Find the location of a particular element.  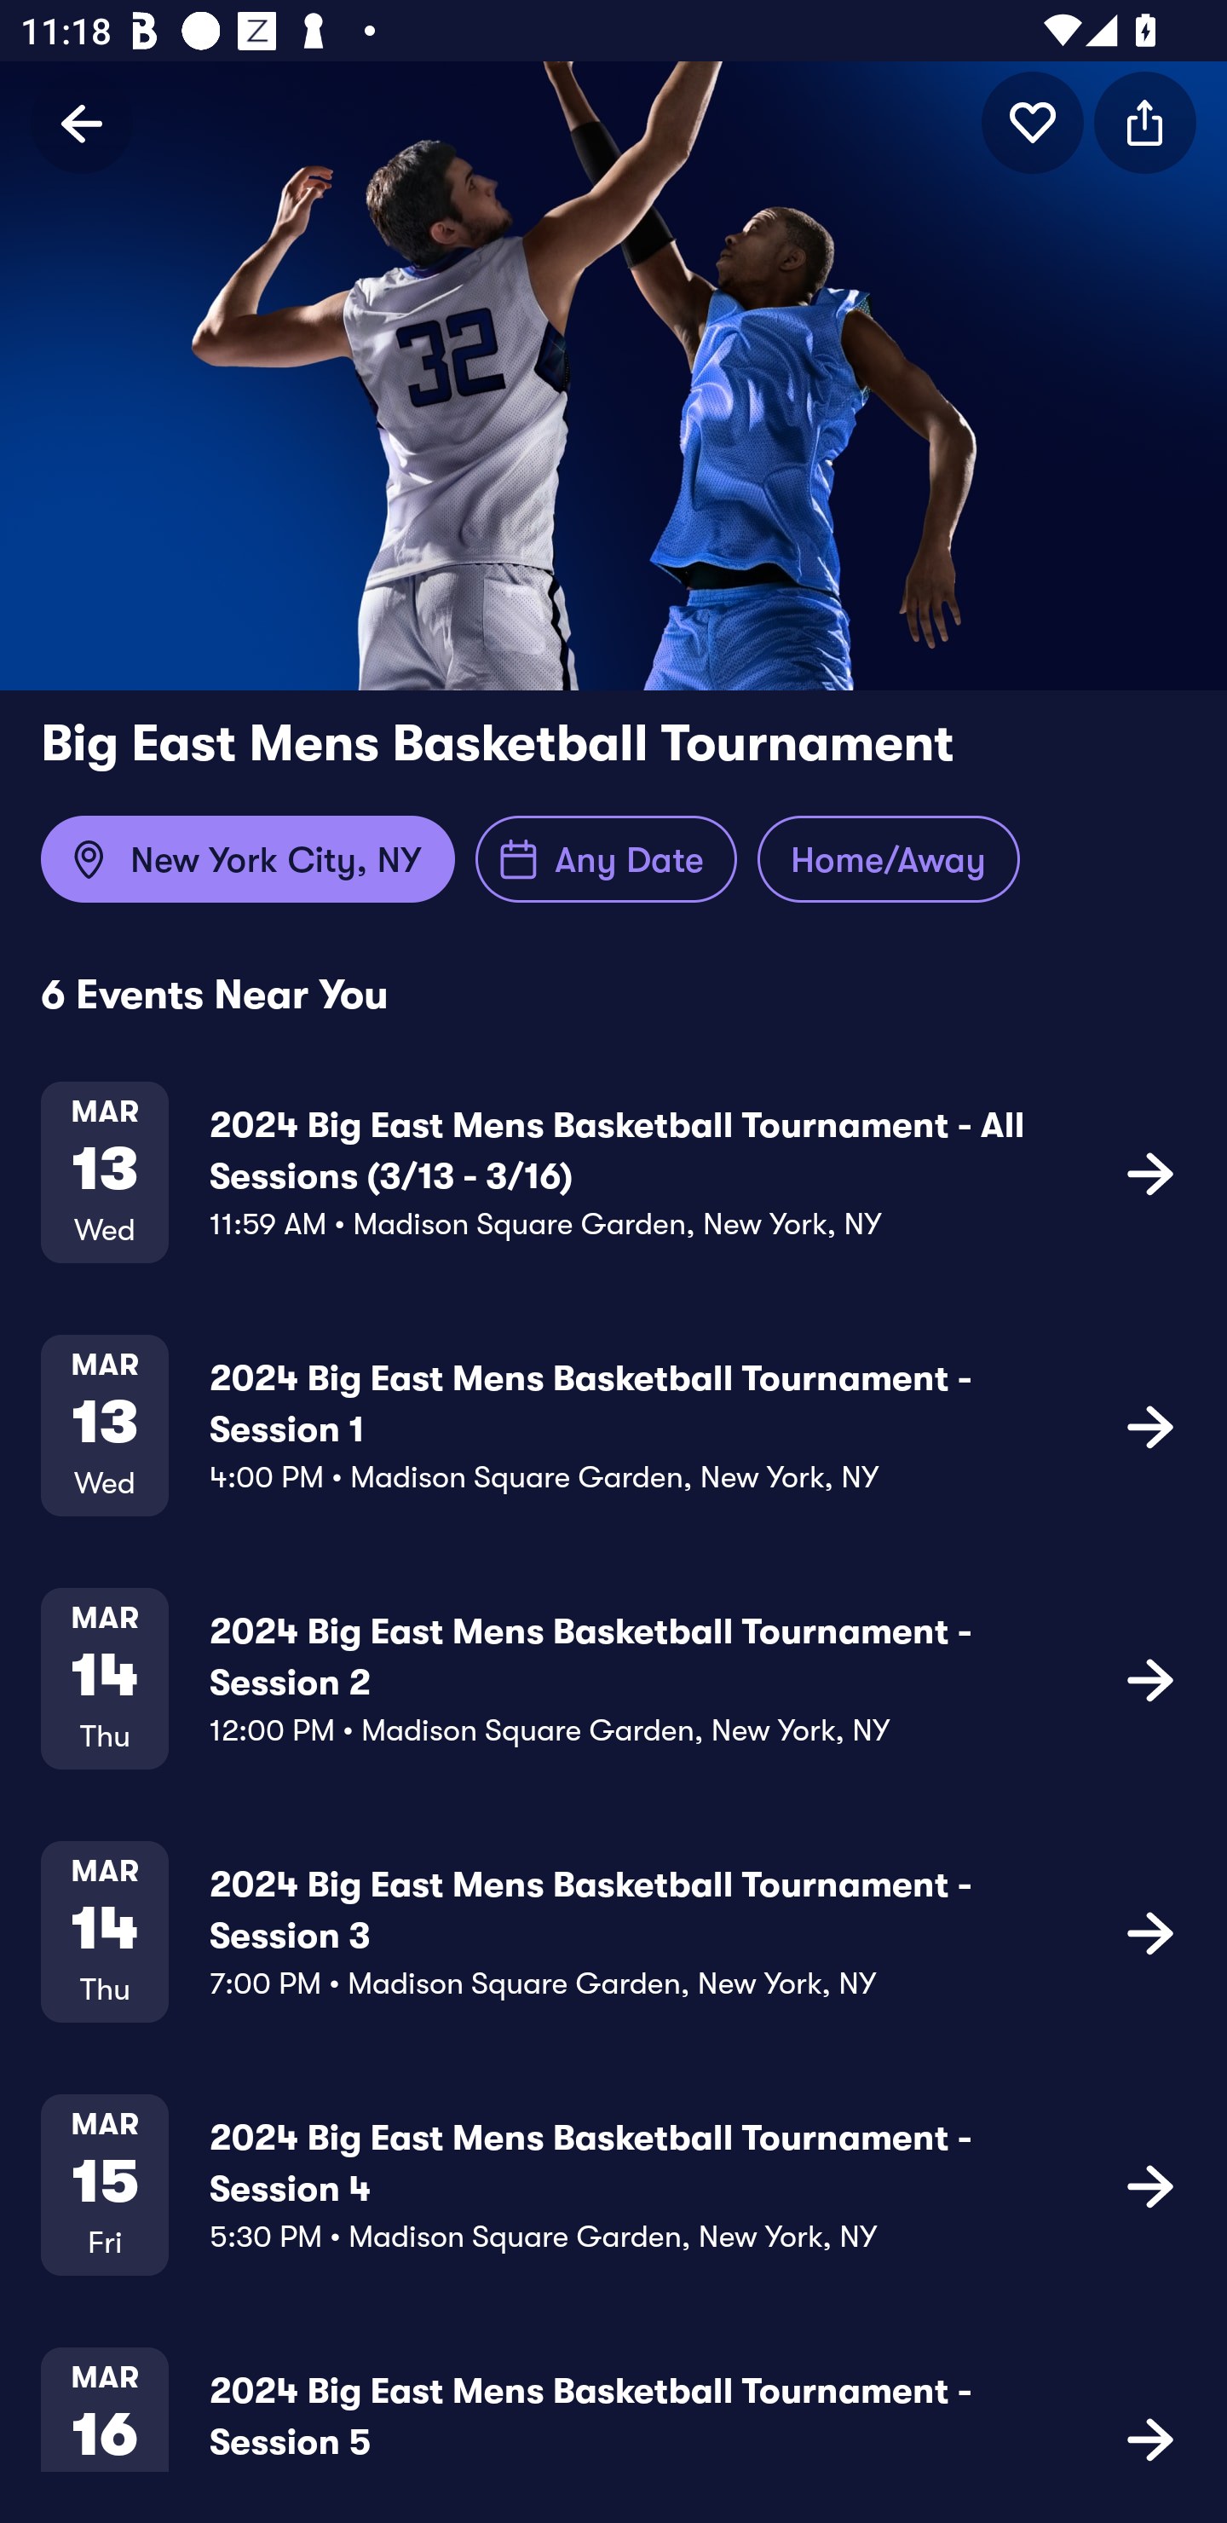

icon button is located at coordinates (1150, 1678).